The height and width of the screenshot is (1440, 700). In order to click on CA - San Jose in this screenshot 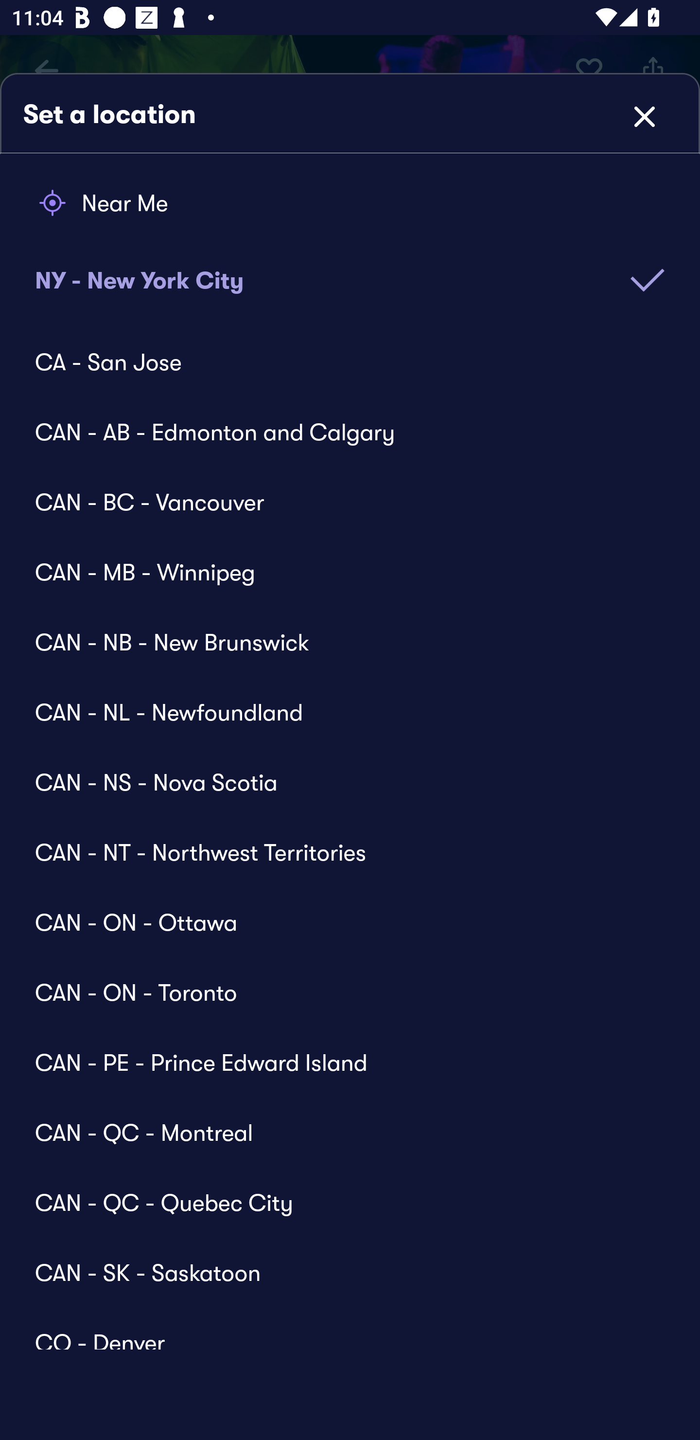, I will do `click(338, 362)`.